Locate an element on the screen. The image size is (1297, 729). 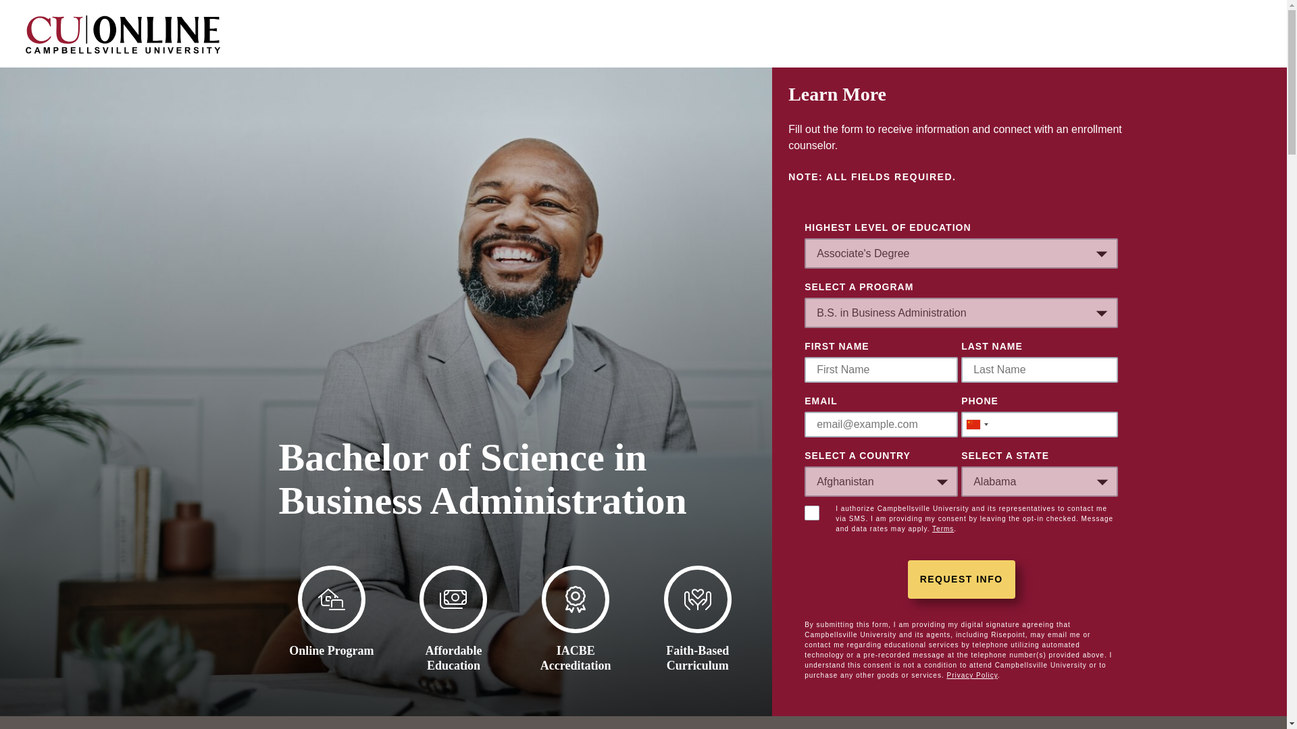
Privacy Policy is located at coordinates (971, 675).